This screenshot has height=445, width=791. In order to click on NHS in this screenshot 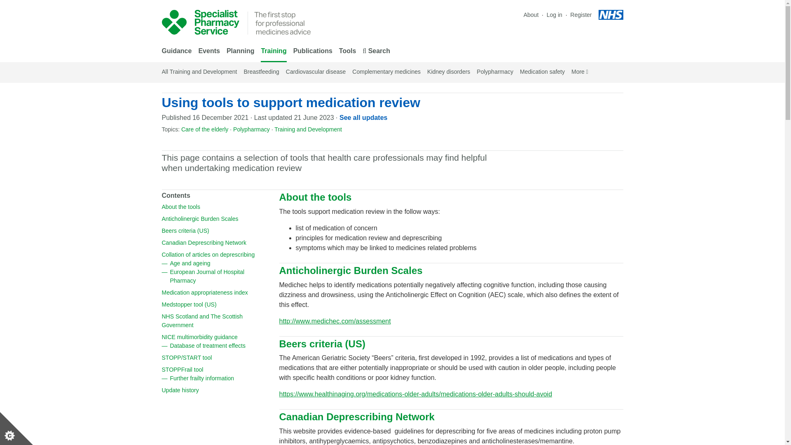, I will do `click(611, 14)`.